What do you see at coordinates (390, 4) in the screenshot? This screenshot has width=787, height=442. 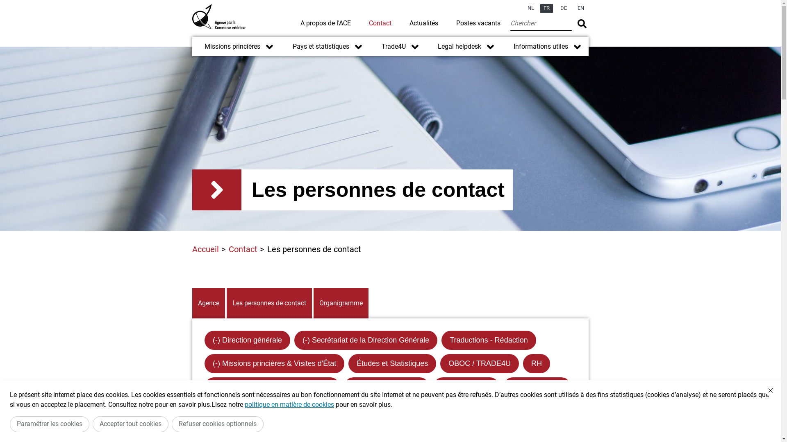 I see `ALLER AU CONTENU PRINCIPAL` at bounding box center [390, 4].